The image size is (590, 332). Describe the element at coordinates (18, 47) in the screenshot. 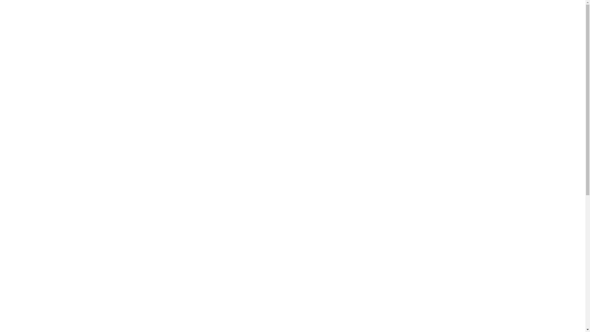

I see `Login` at that location.